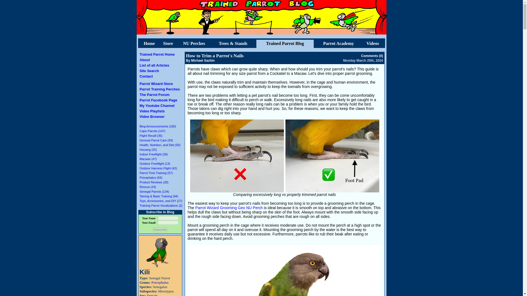 This screenshot has height=296, width=527. I want to click on About the Parrot Wizard., so click(144, 60).